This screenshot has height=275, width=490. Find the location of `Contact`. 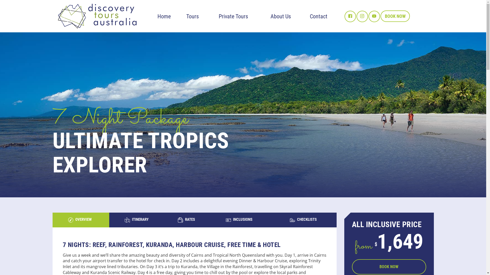

Contact is located at coordinates (318, 16).